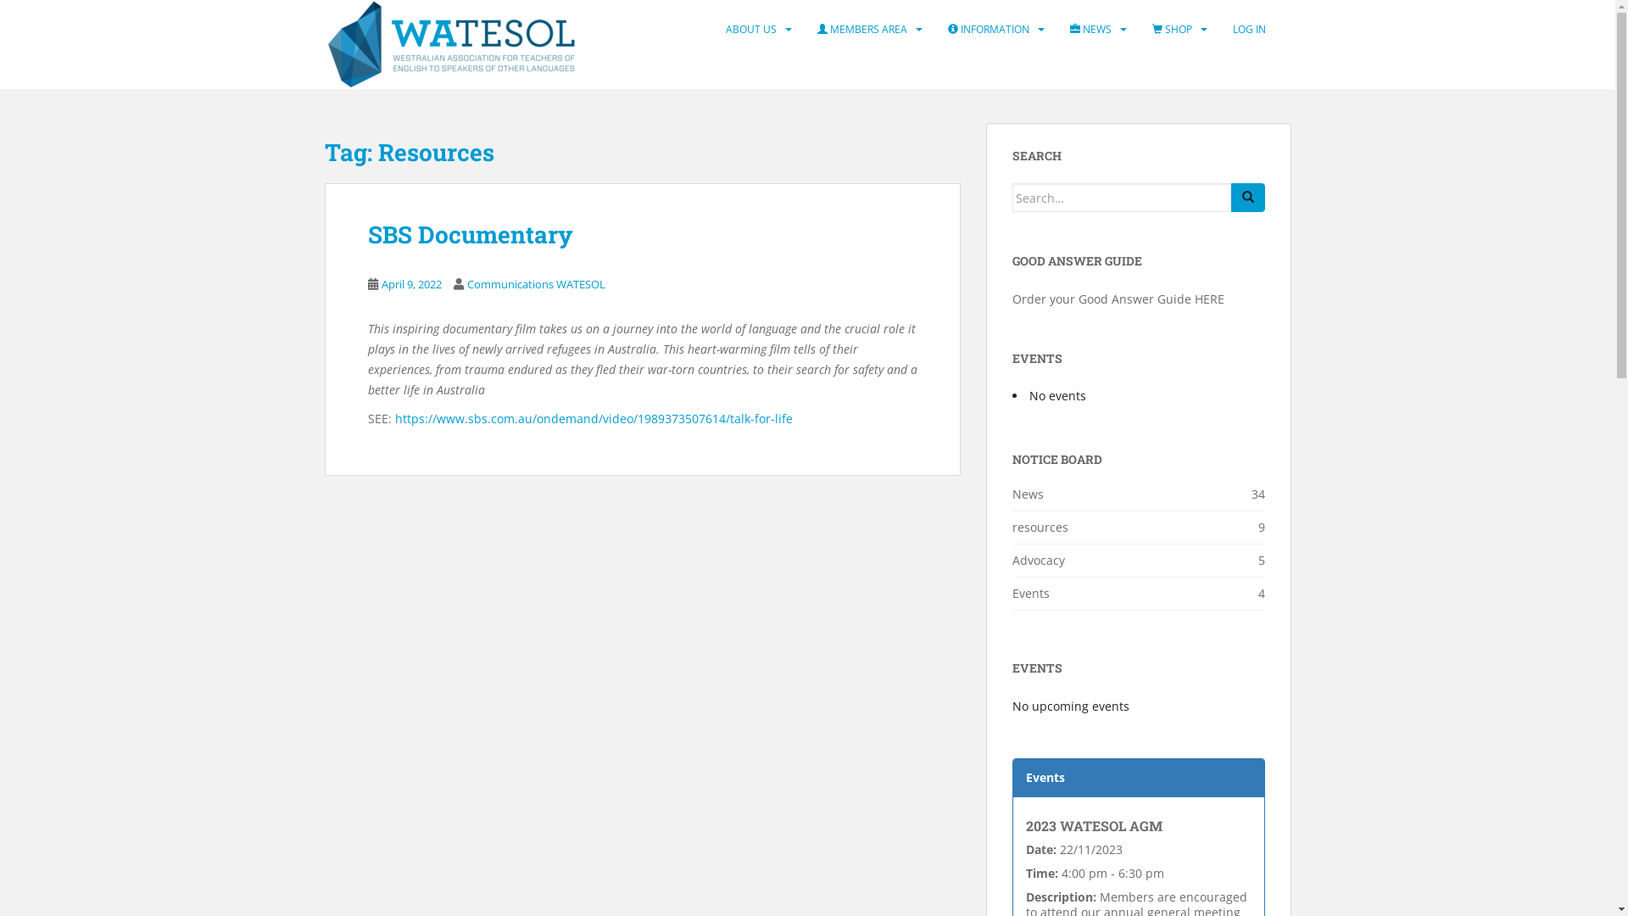 Image resolution: width=1628 pixels, height=916 pixels. Describe the element at coordinates (1248, 198) in the screenshot. I see `Search` at that location.